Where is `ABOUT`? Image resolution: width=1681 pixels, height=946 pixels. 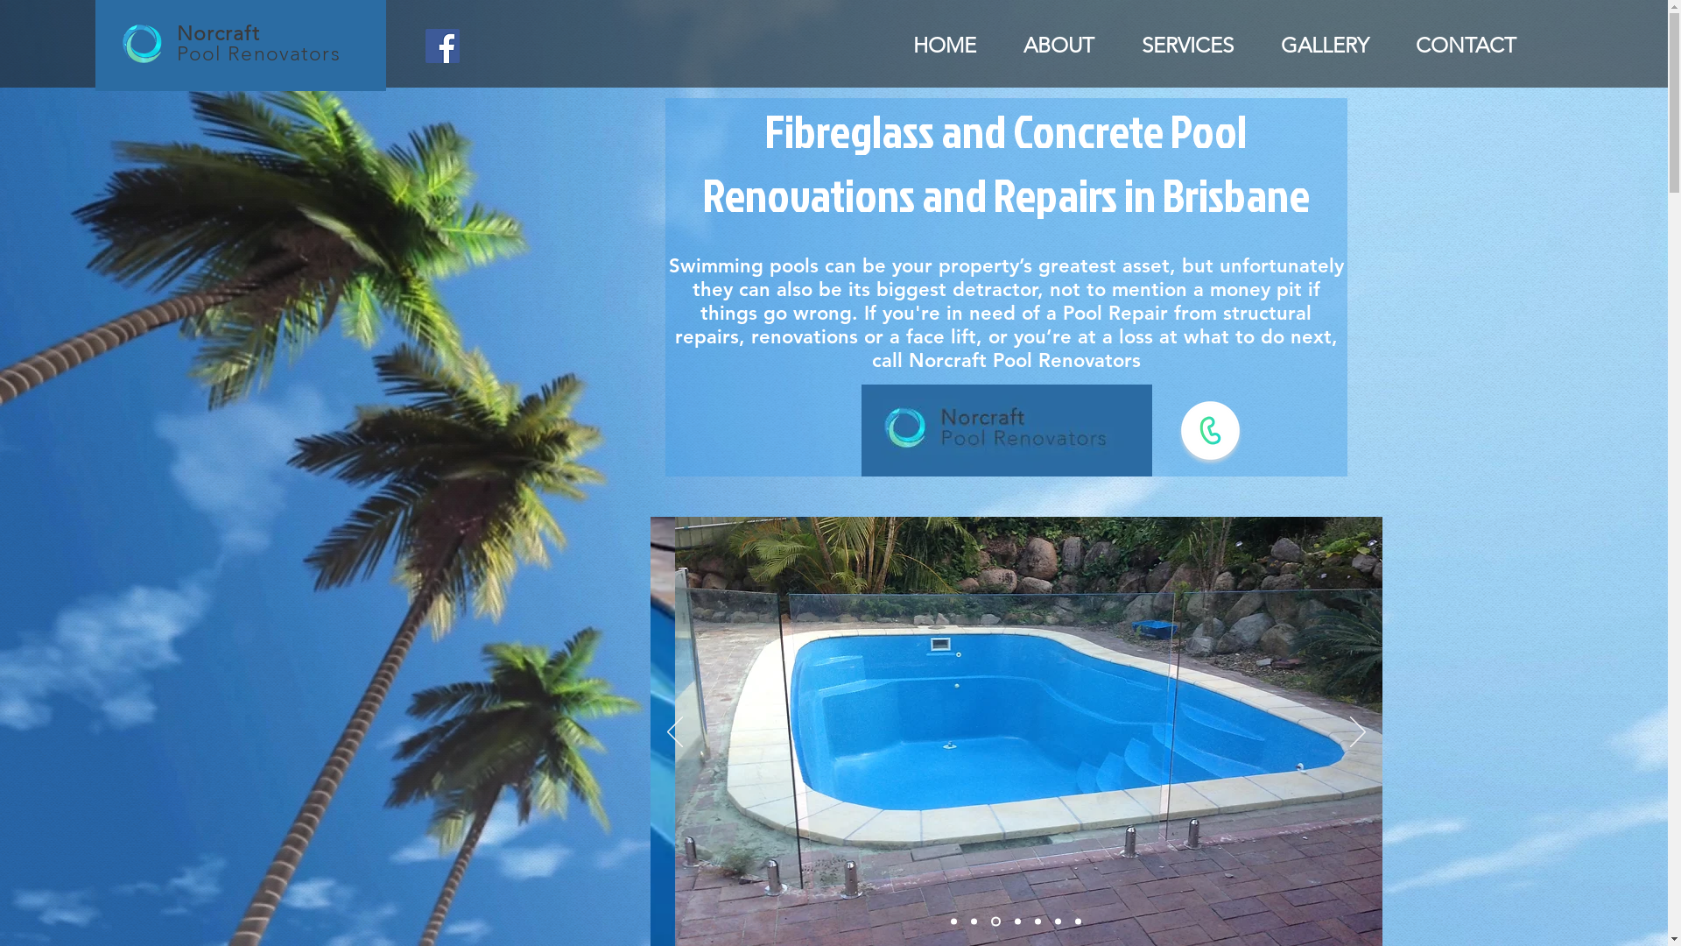
ABOUT is located at coordinates (1059, 46).